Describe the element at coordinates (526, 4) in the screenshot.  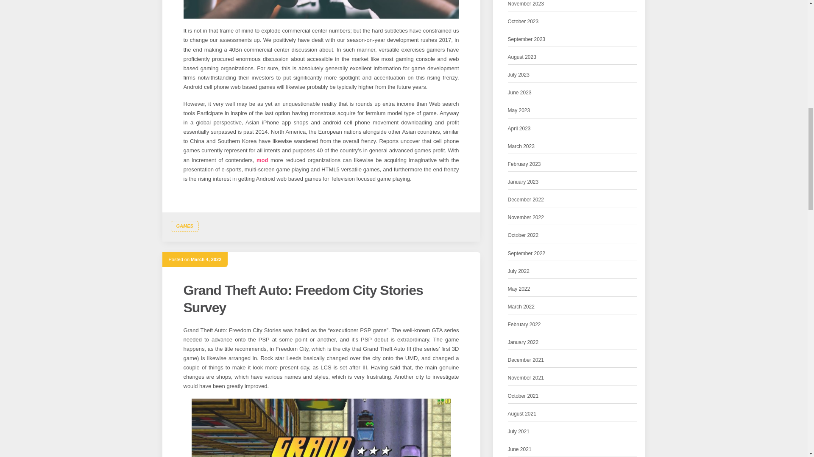
I see `November 2023` at that location.